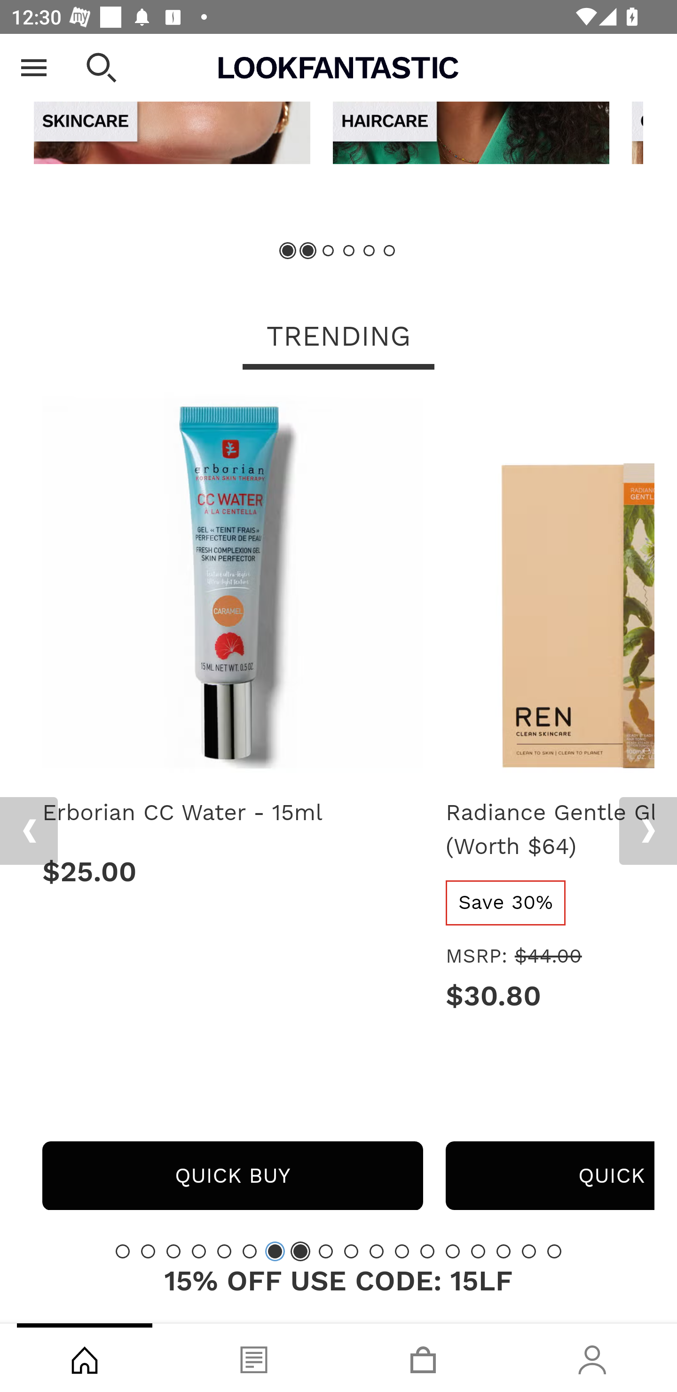 This screenshot has width=677, height=1392. I want to click on Slide 6, so click(388, 251).